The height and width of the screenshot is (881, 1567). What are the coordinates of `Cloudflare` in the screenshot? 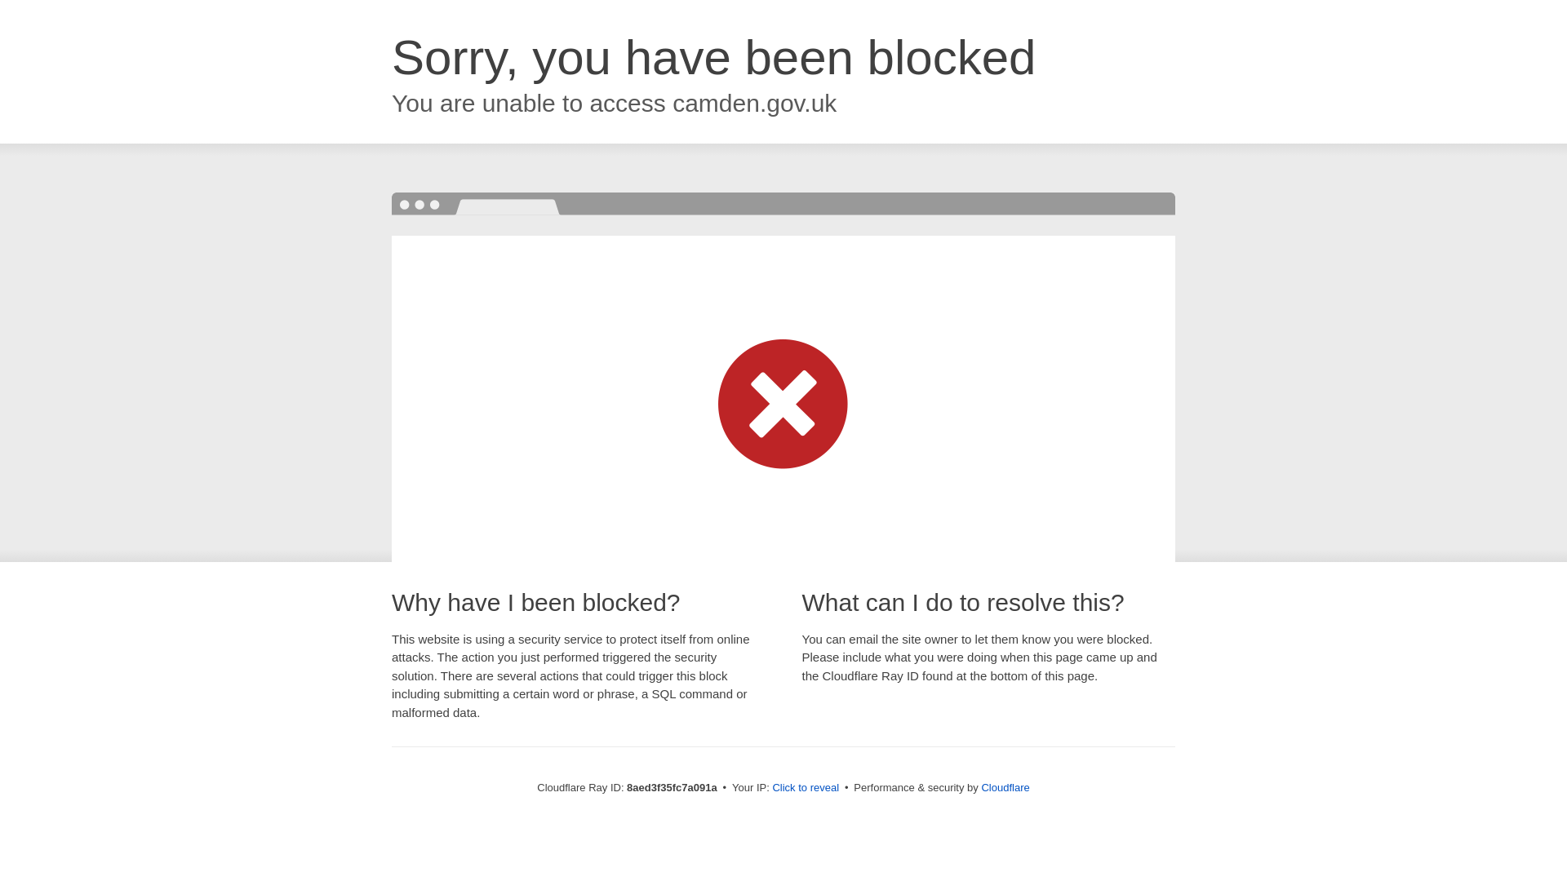 It's located at (1005, 787).